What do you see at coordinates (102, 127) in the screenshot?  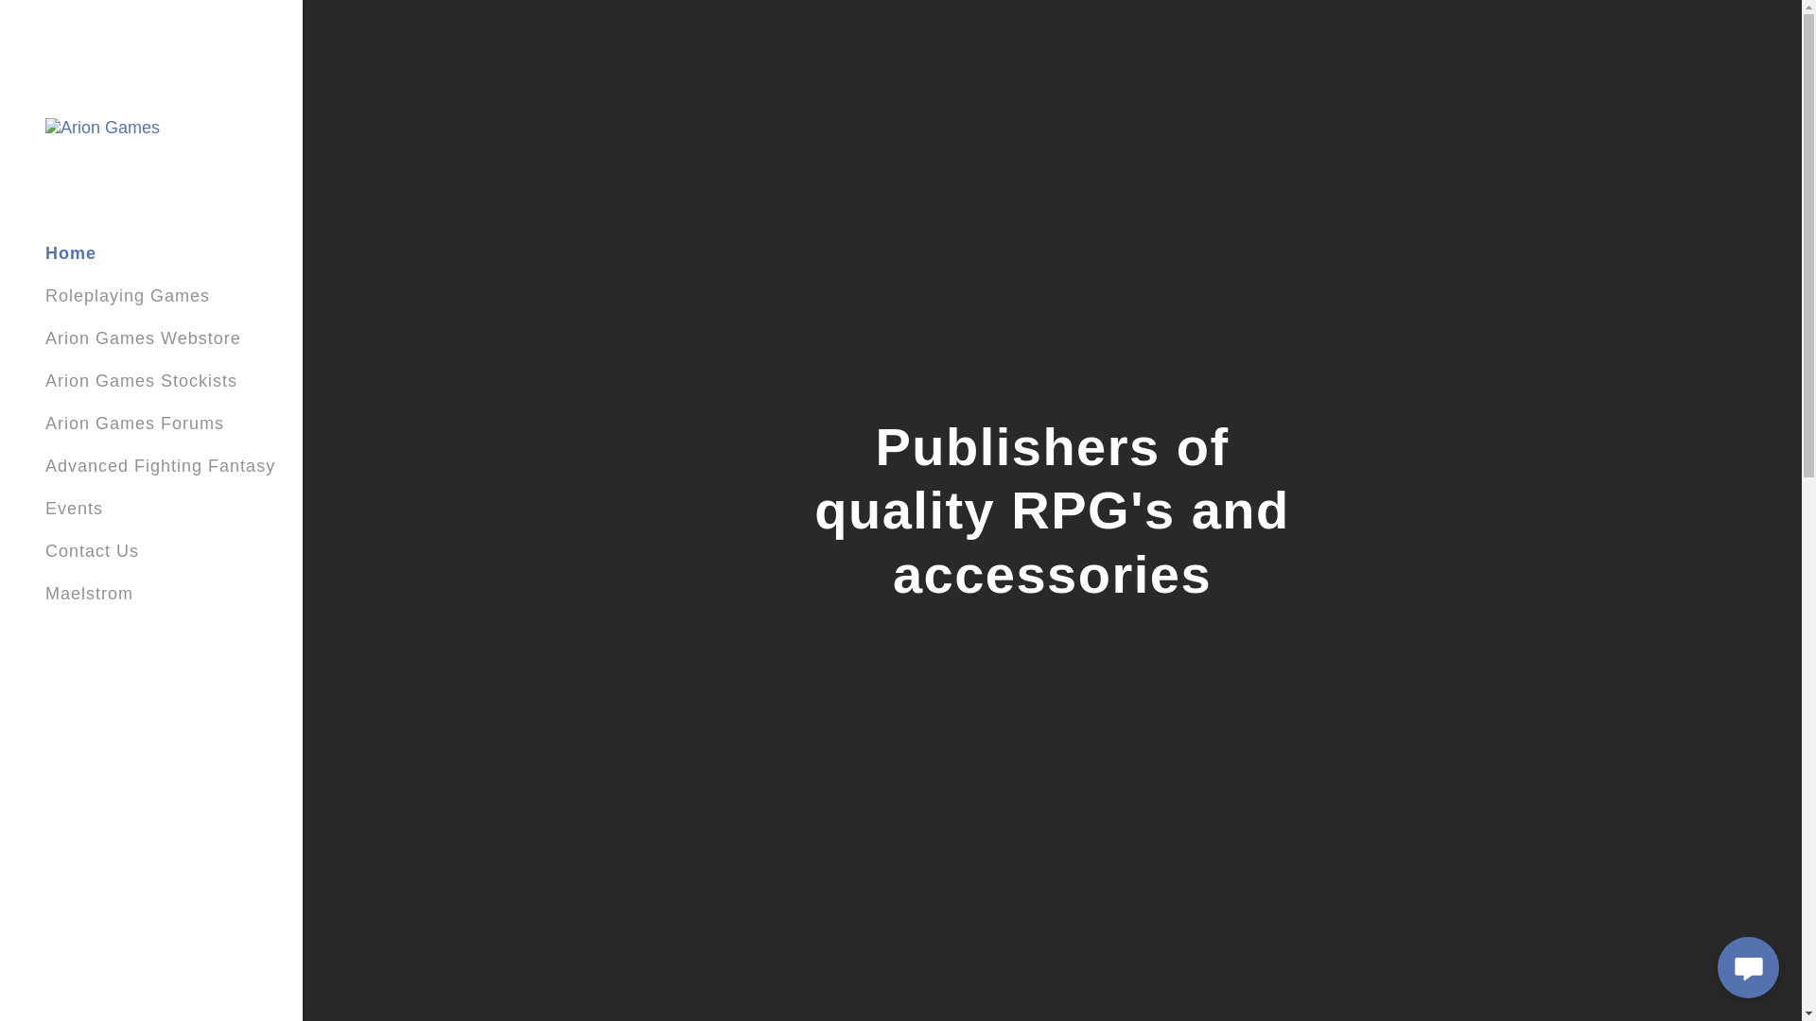 I see `Arion Games` at bounding box center [102, 127].